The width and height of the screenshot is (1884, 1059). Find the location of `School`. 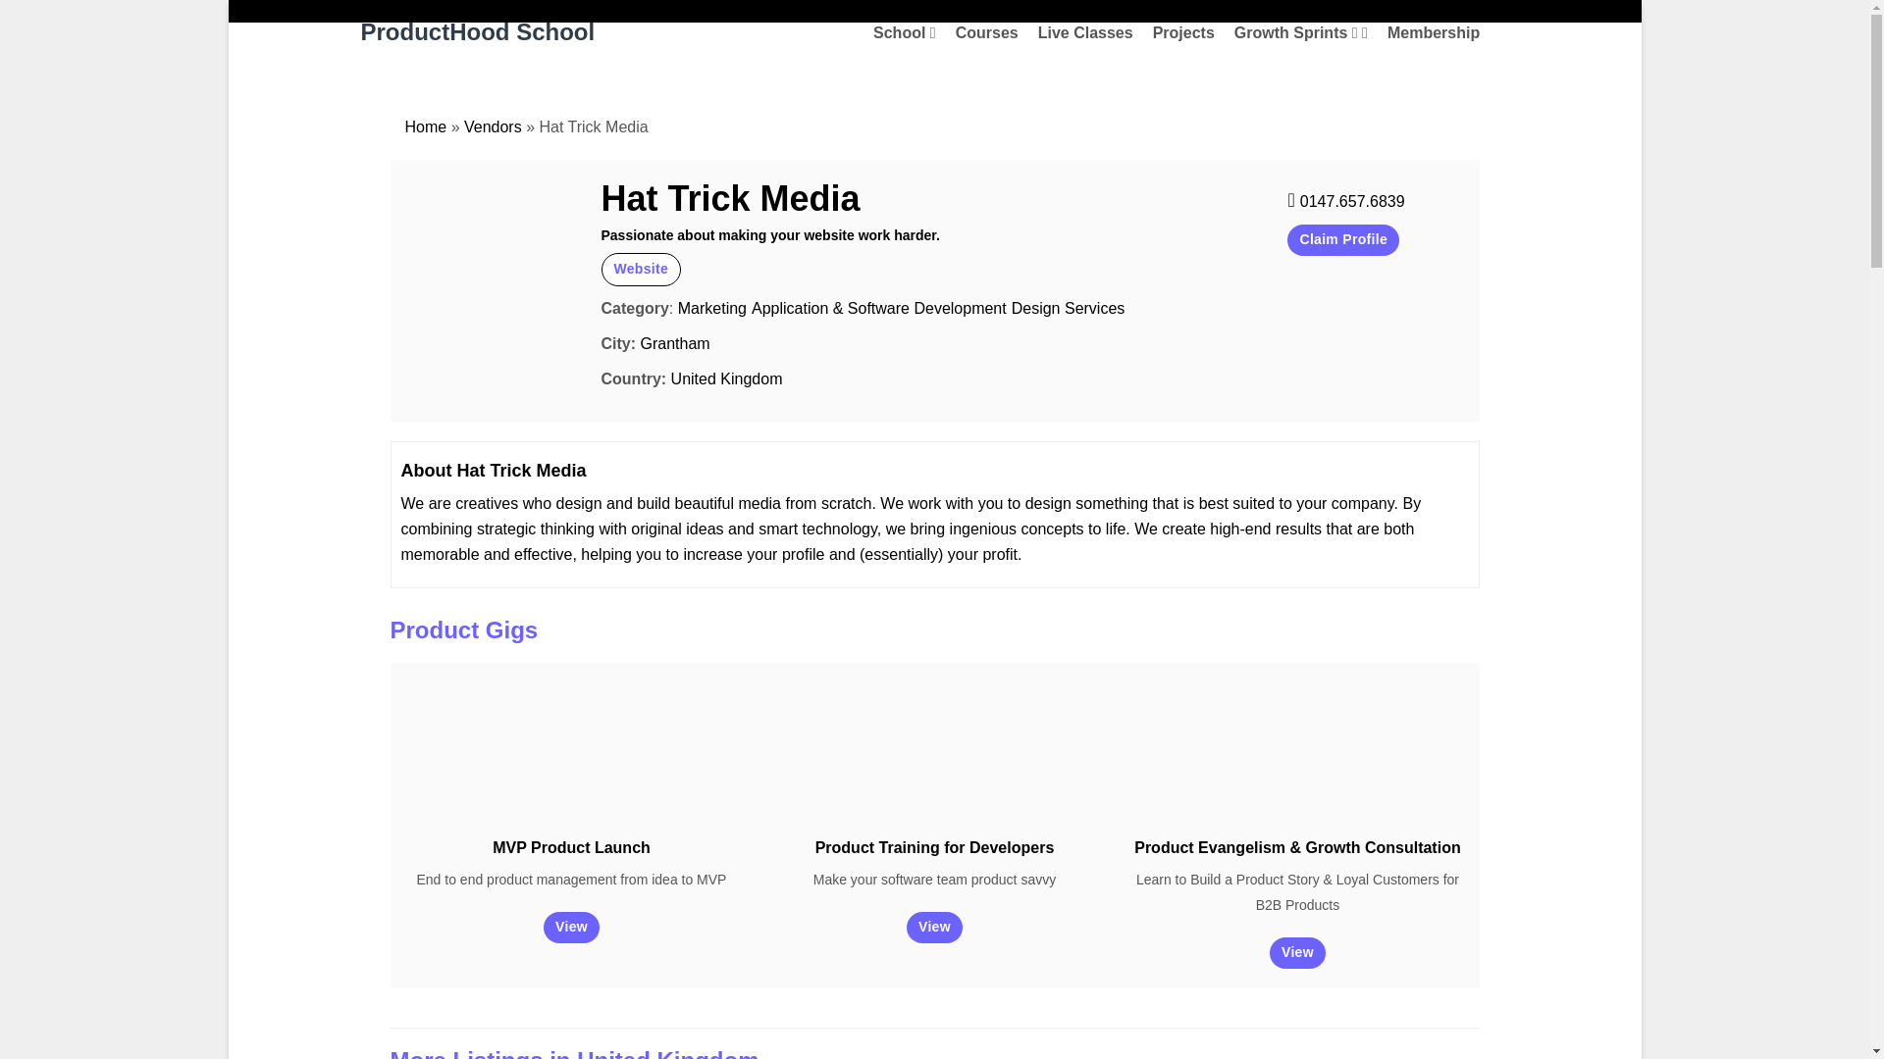

School is located at coordinates (905, 33).